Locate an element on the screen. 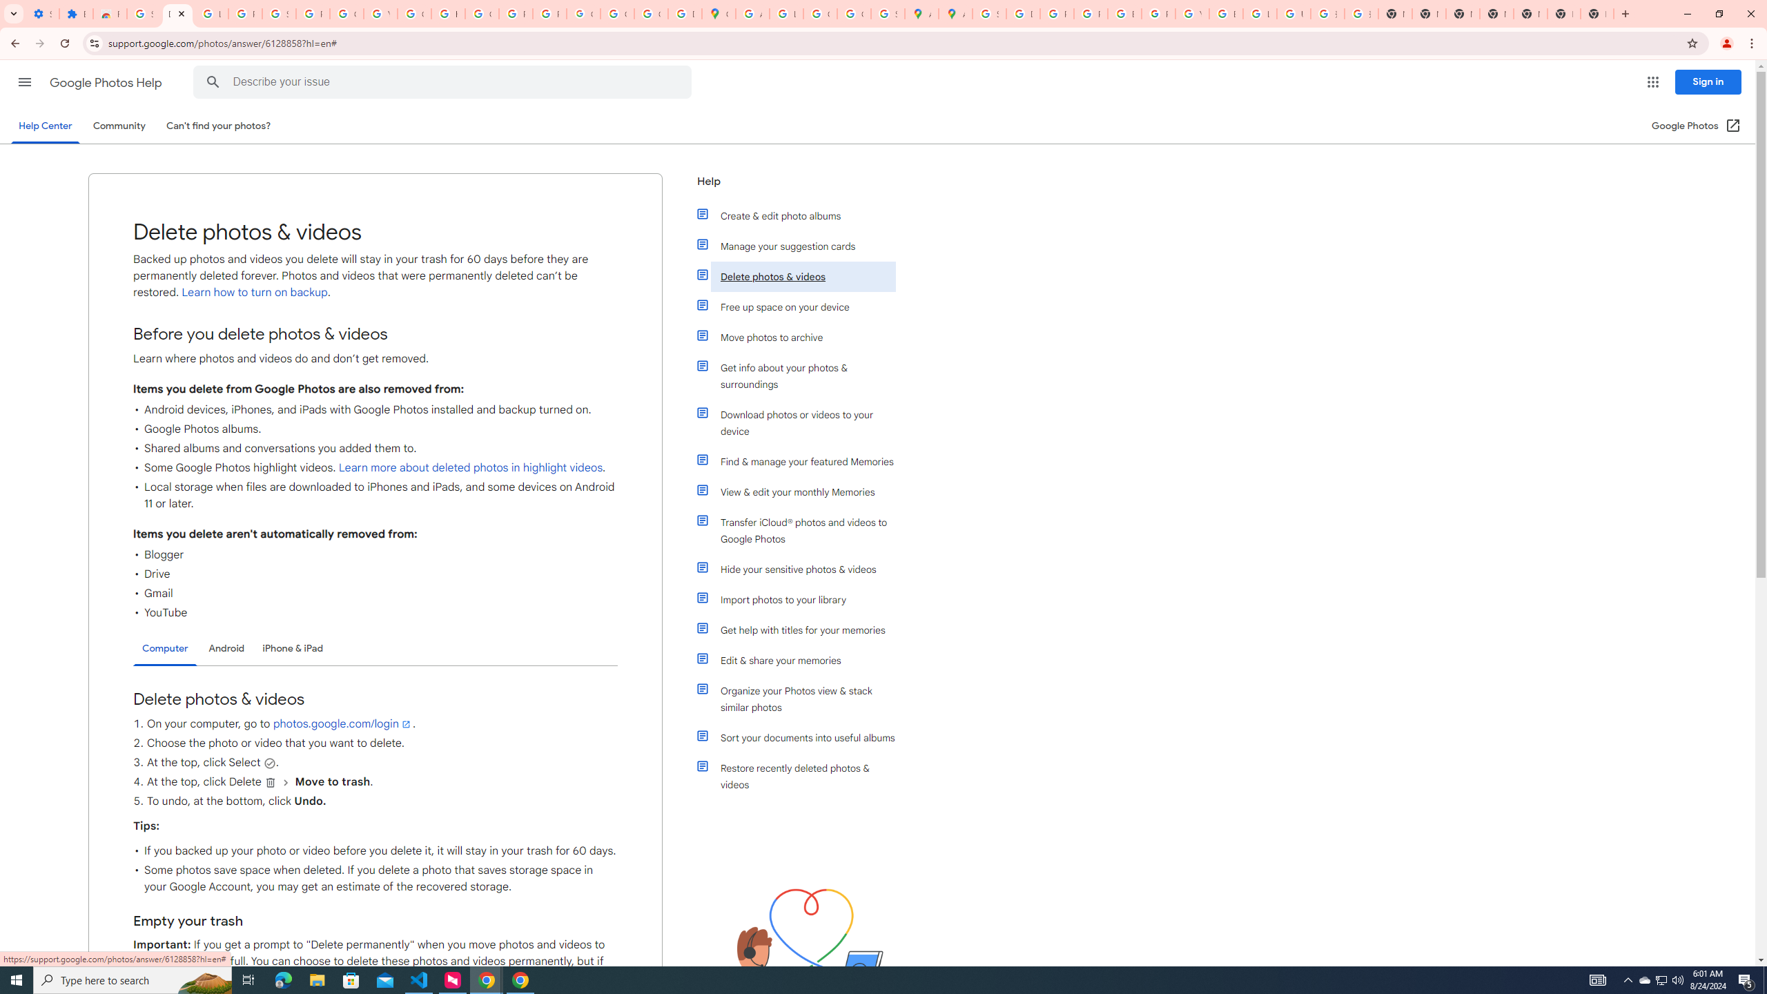 This screenshot has width=1767, height=994. New Tab is located at coordinates (1563, 14).